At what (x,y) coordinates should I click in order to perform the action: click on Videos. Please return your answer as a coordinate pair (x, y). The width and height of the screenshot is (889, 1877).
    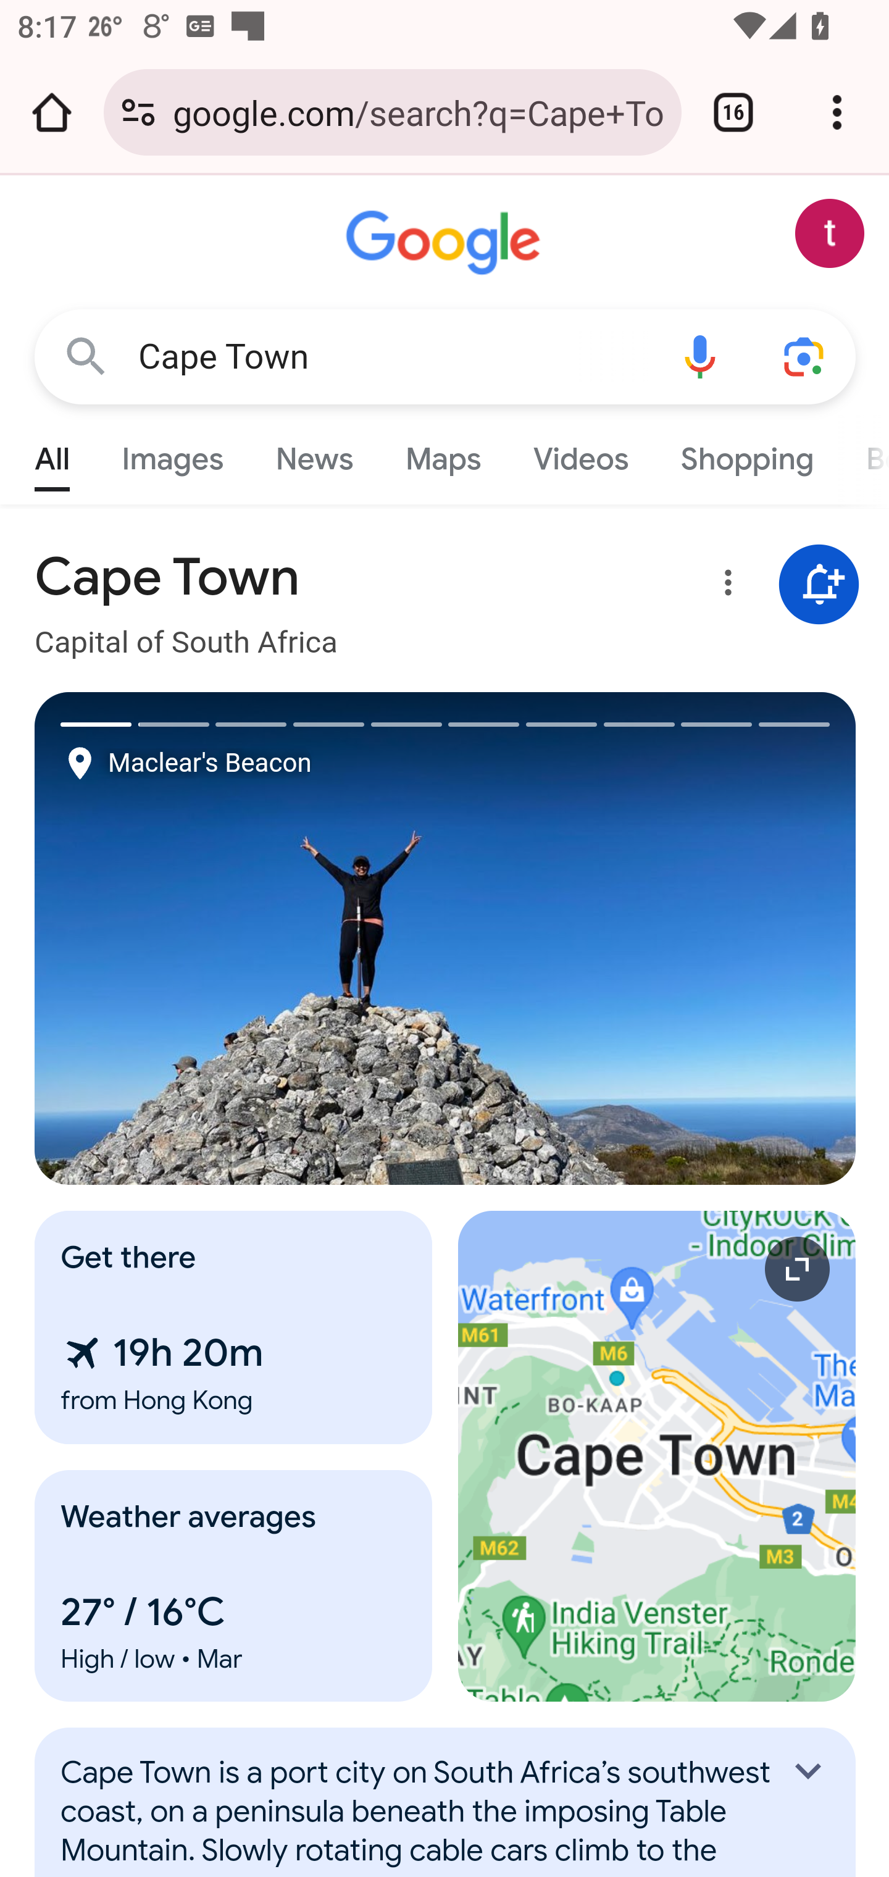
    Looking at the image, I should click on (582, 453).